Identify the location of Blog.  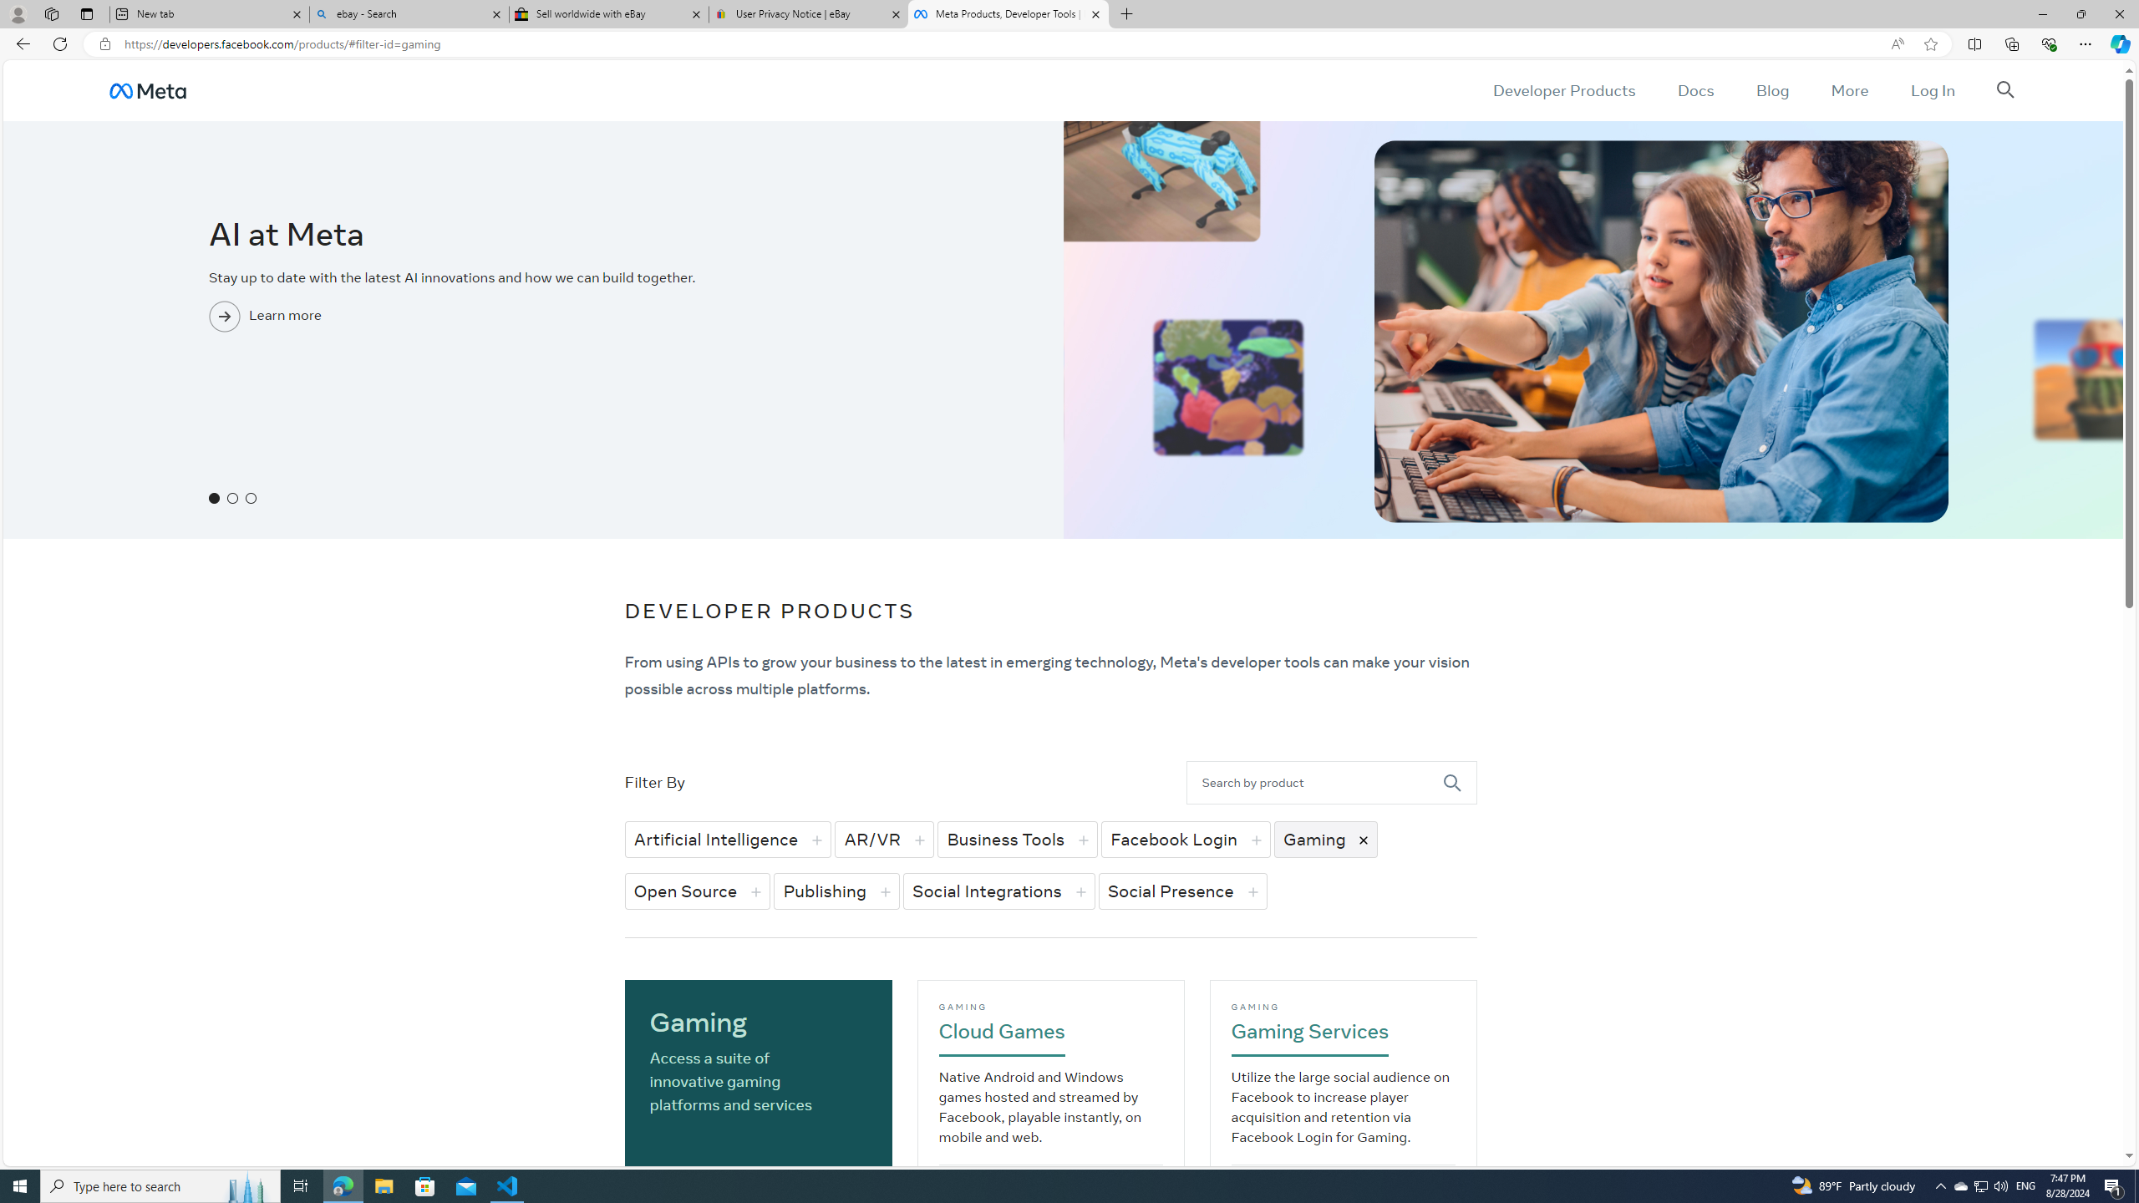
(1771, 90).